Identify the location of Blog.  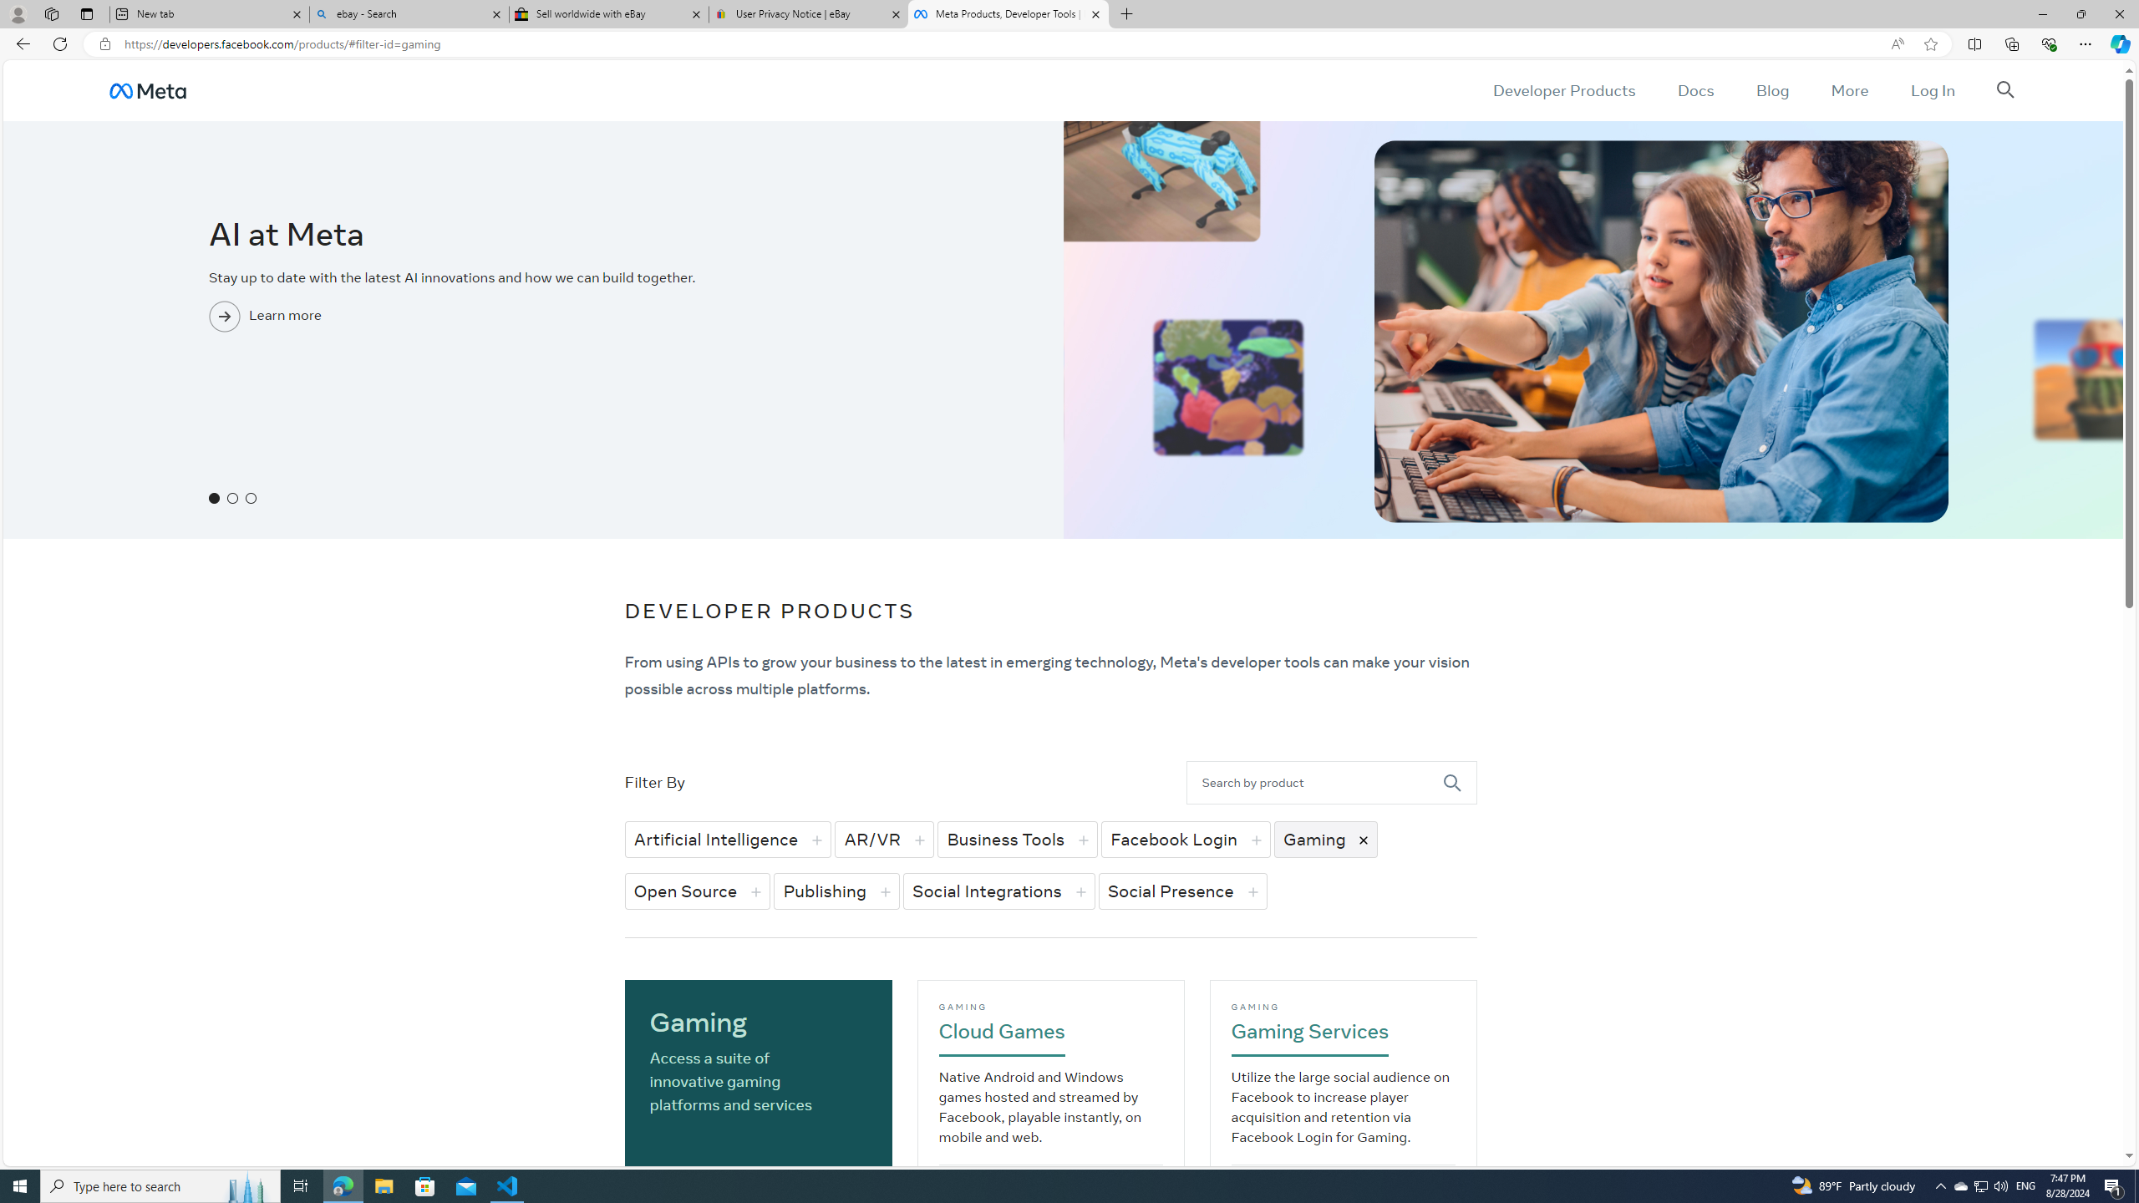
(1771, 90).